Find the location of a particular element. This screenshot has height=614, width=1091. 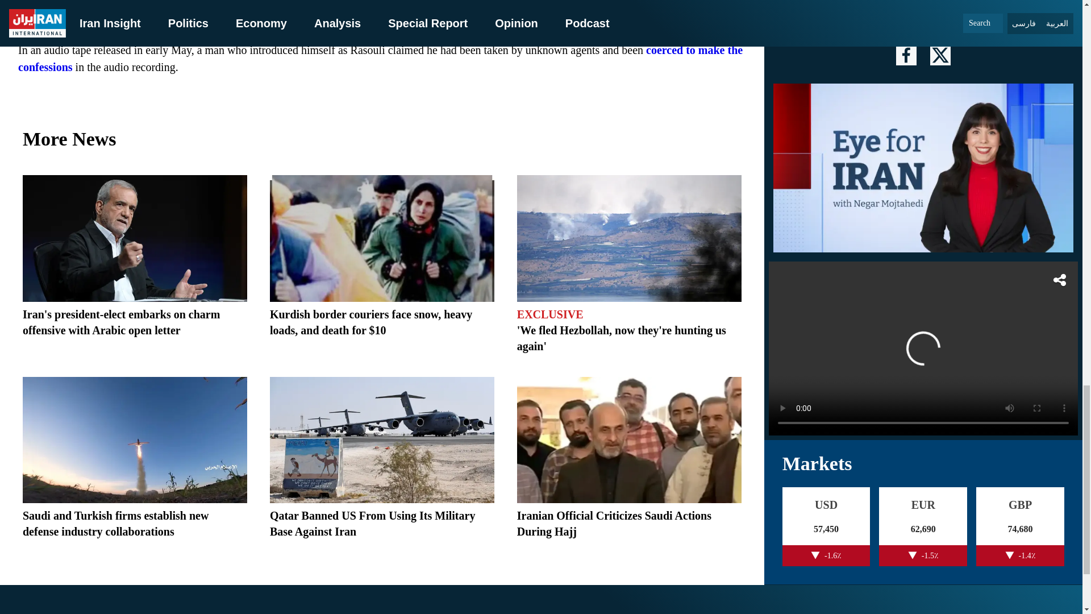

hours after Iran International's report is located at coordinates (219, 7).